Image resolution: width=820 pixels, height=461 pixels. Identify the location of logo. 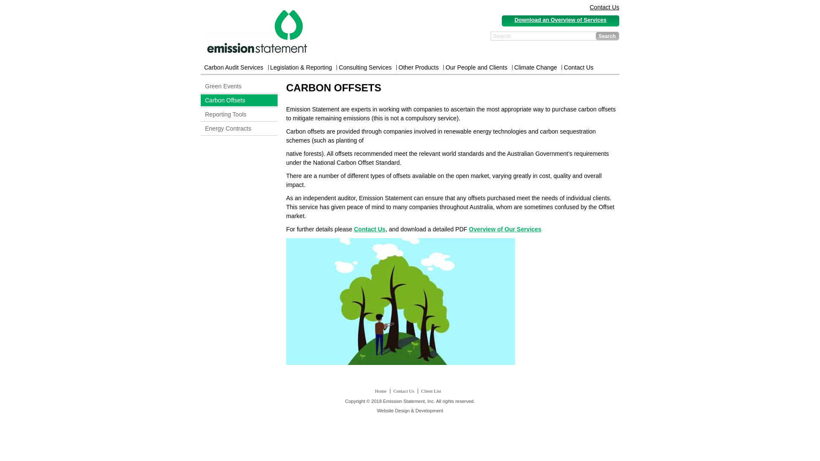
(257, 31).